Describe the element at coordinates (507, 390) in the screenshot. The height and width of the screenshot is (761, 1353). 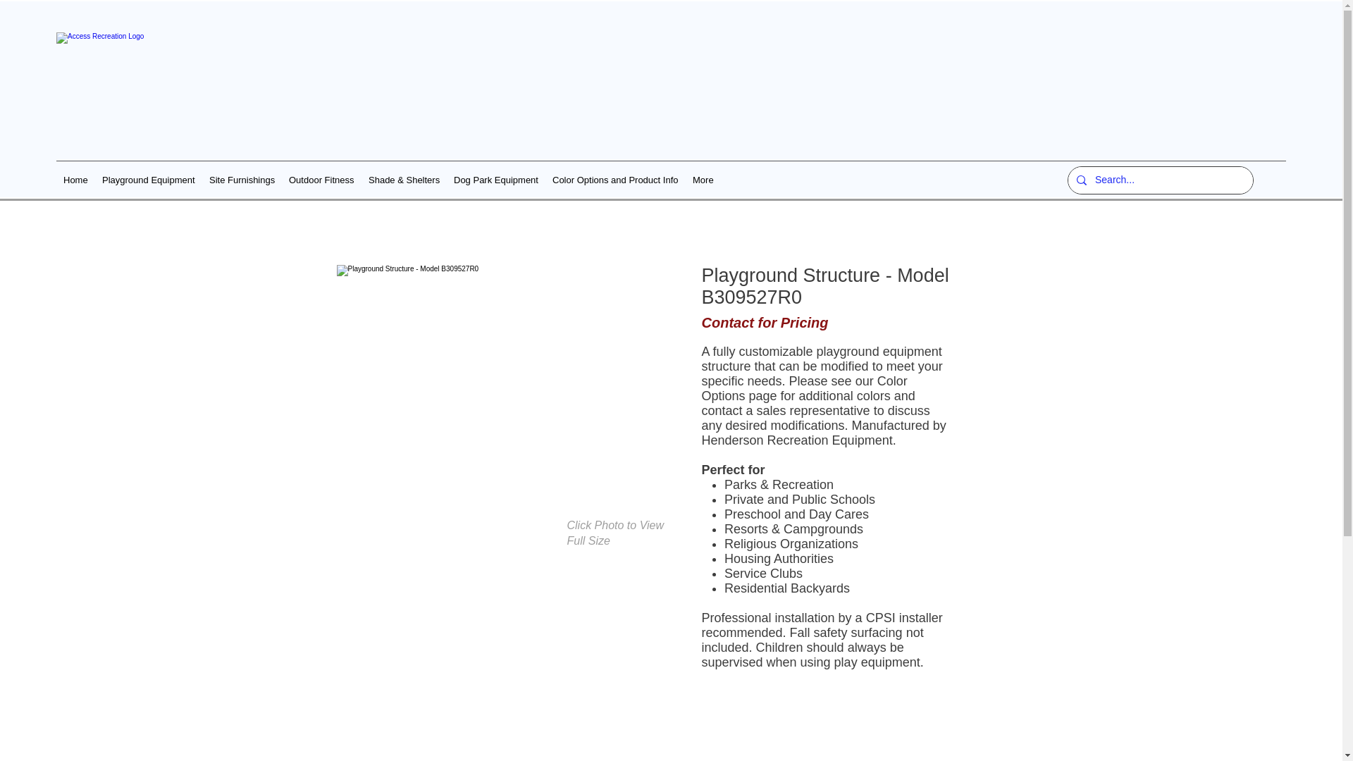
I see `Playground Structure - Model B309527R0` at that location.